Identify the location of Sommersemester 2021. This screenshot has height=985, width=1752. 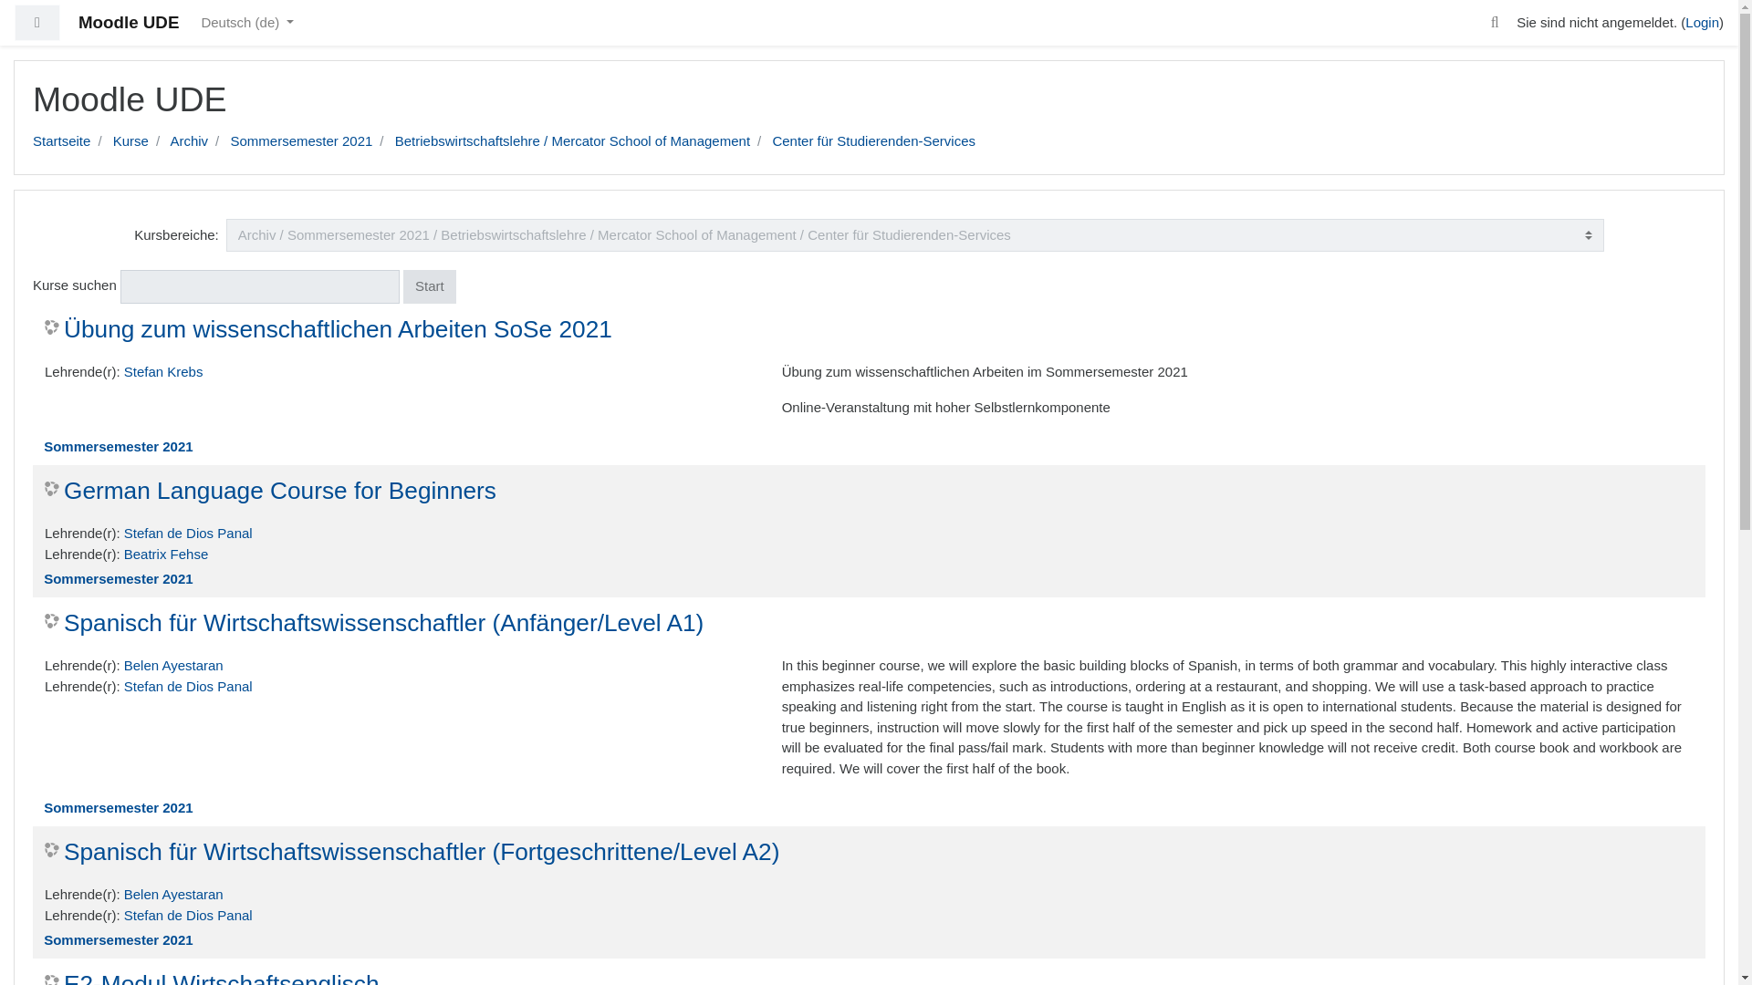
(119, 939).